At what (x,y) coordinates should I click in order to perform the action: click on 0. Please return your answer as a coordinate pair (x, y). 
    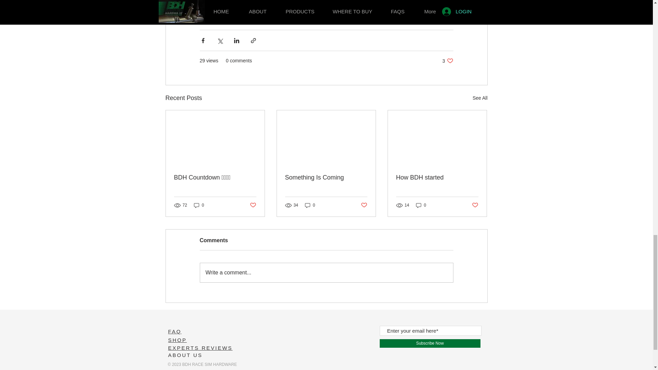
    Looking at the image, I should click on (421, 205).